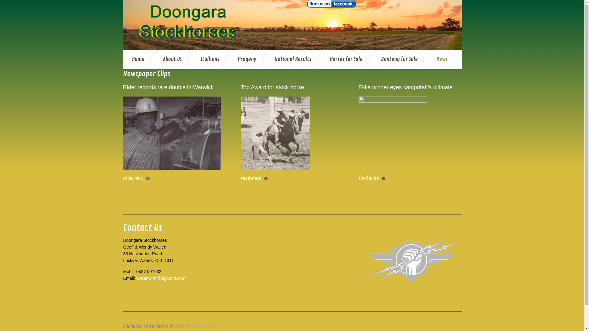 The height and width of the screenshot is (331, 589). I want to click on About Us, so click(172, 59).